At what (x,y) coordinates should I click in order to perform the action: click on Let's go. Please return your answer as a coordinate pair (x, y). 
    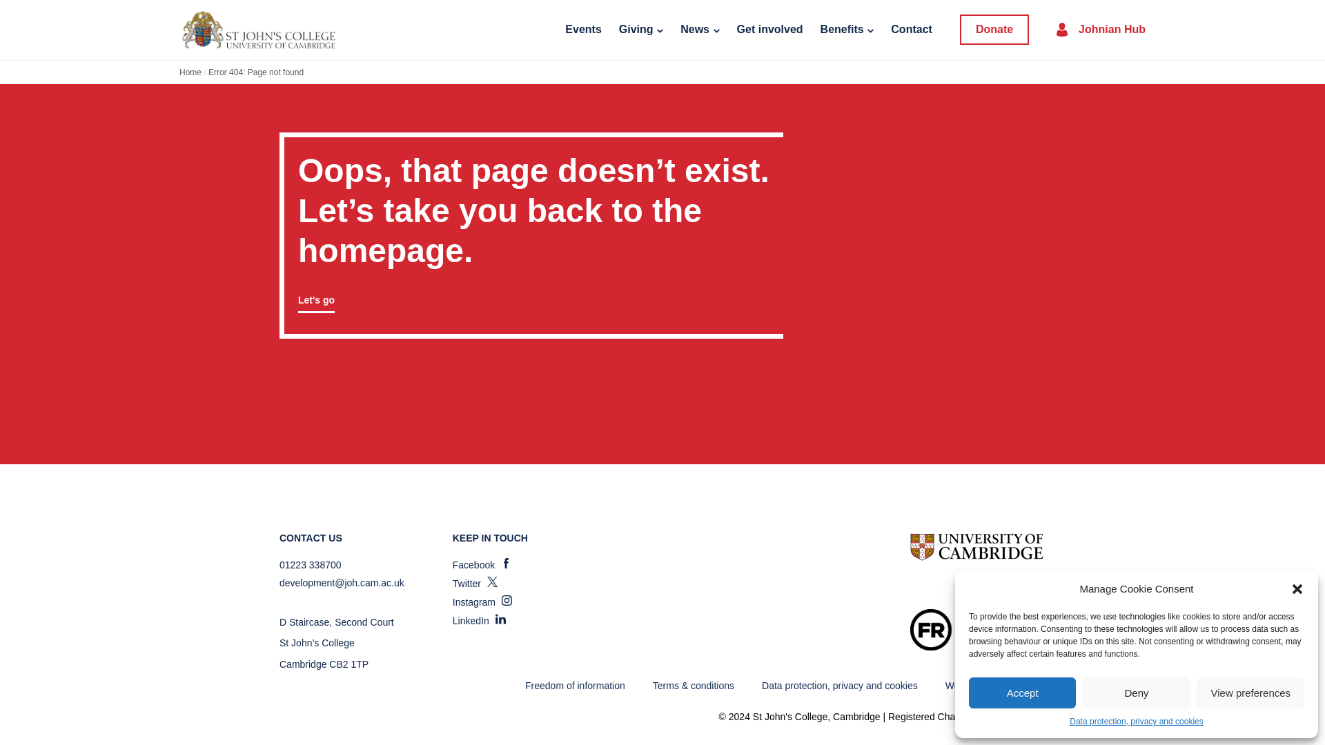
    Looking at the image, I should click on (316, 299).